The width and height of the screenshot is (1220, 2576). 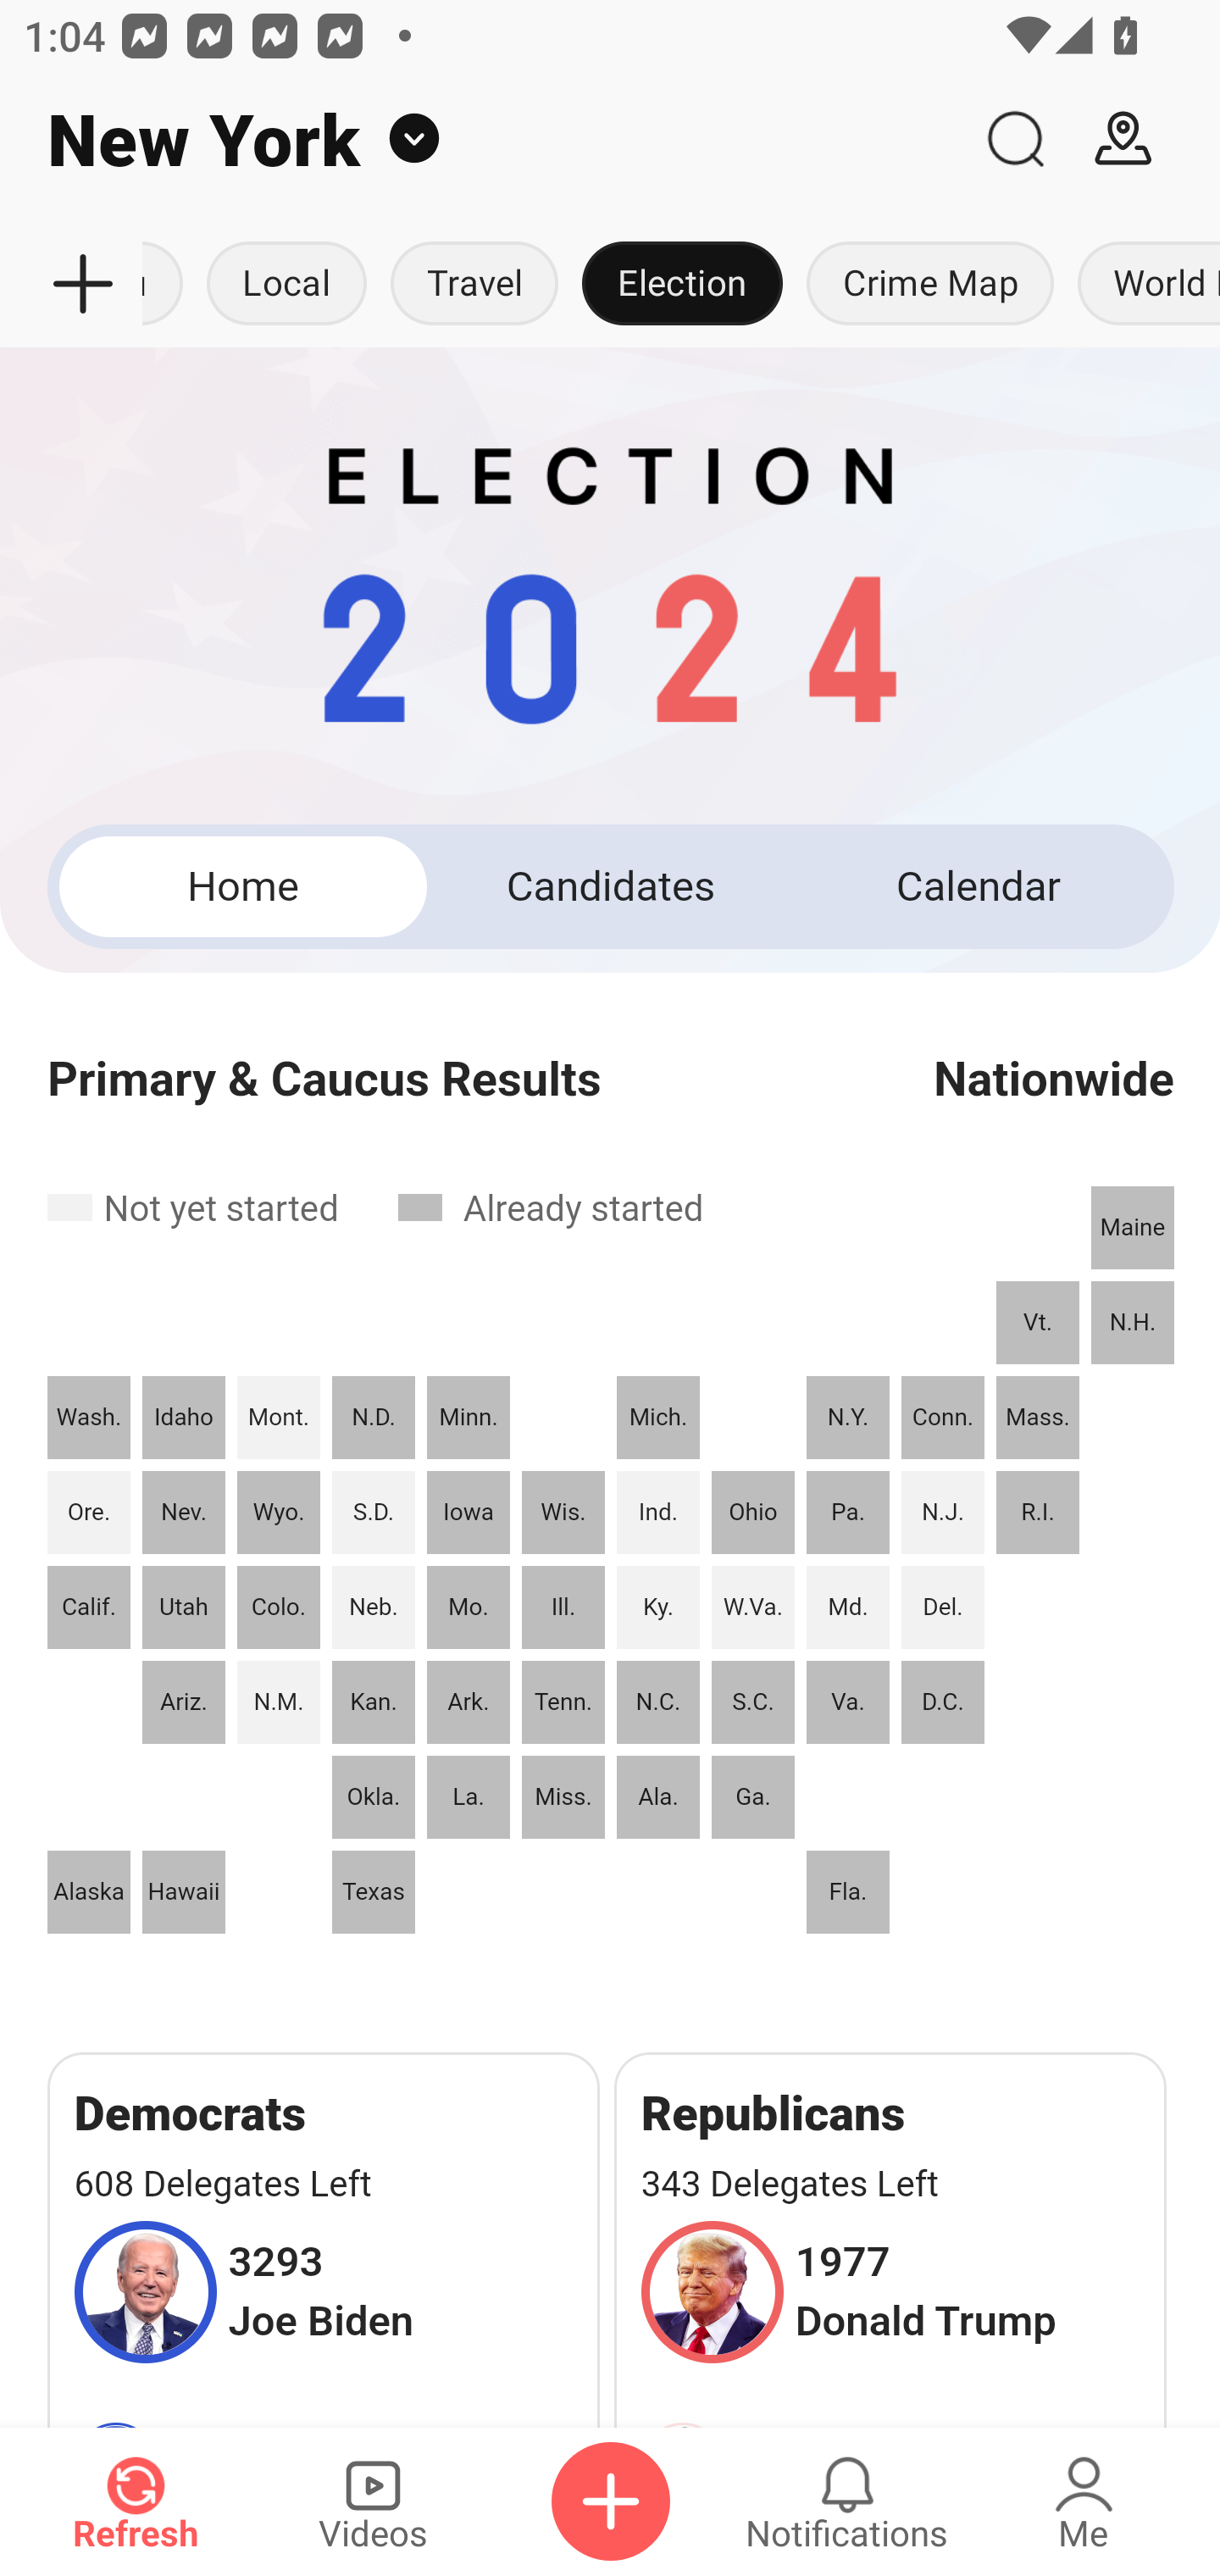 I want to click on World News, so click(x=1143, y=285).